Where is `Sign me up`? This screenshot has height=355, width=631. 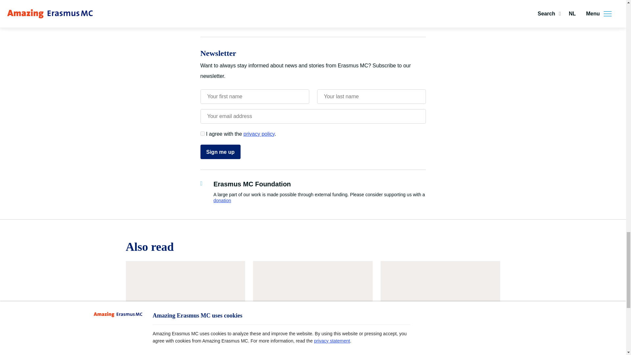
Sign me up is located at coordinates (220, 152).